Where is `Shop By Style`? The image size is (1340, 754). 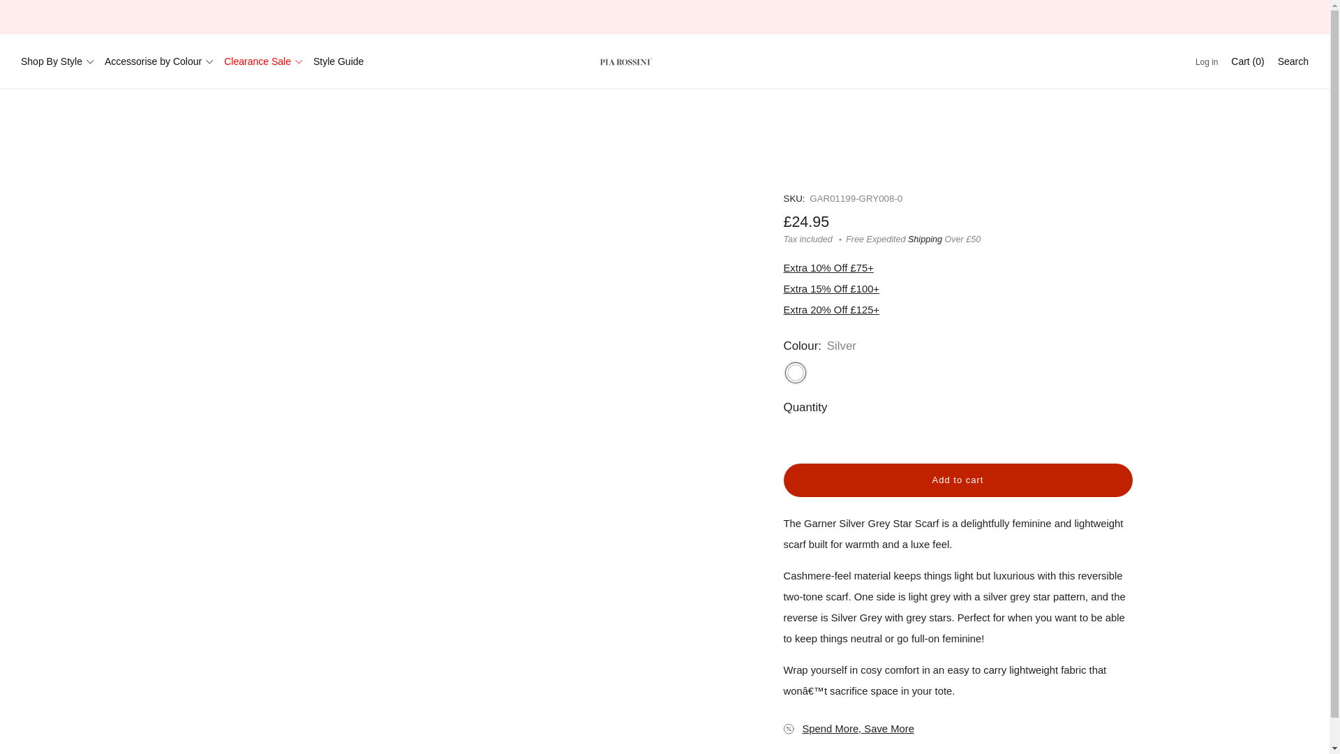 Shop By Style is located at coordinates (57, 61).